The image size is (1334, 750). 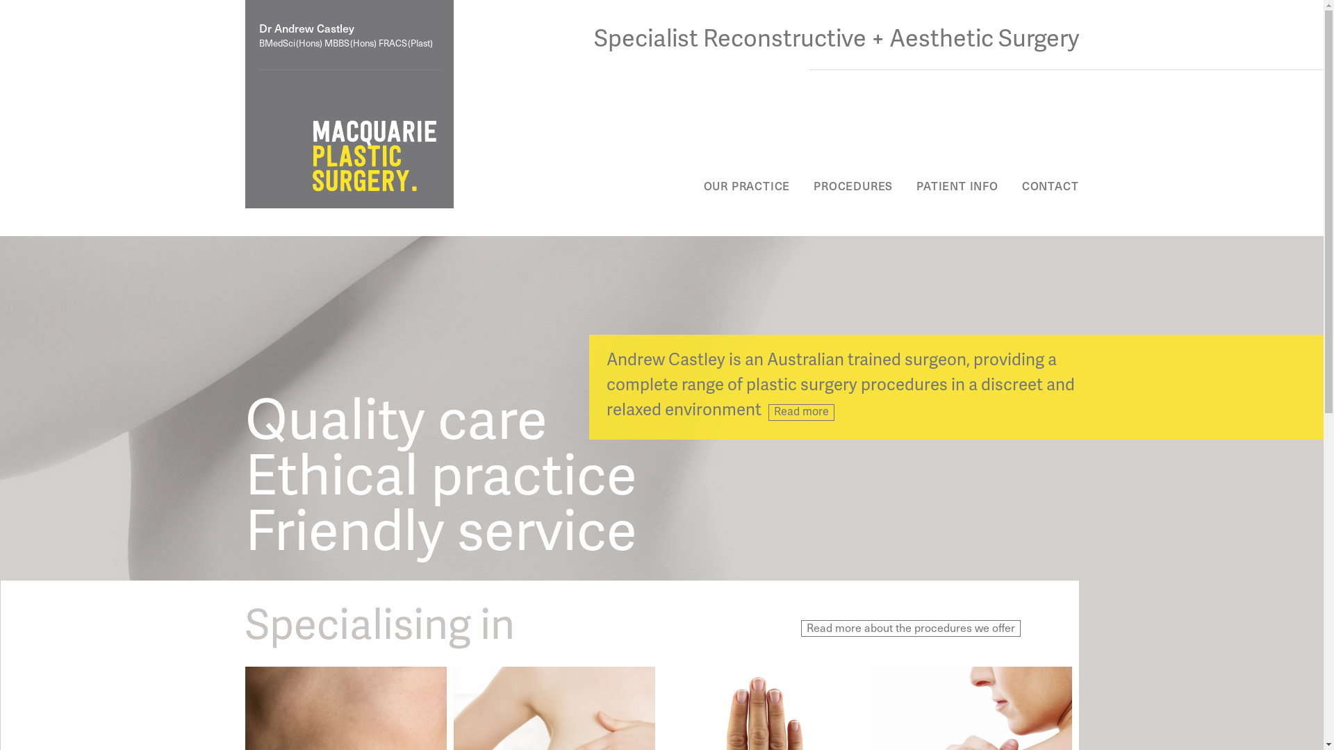 What do you see at coordinates (910, 628) in the screenshot?
I see `Read more about the procedures we offer` at bounding box center [910, 628].